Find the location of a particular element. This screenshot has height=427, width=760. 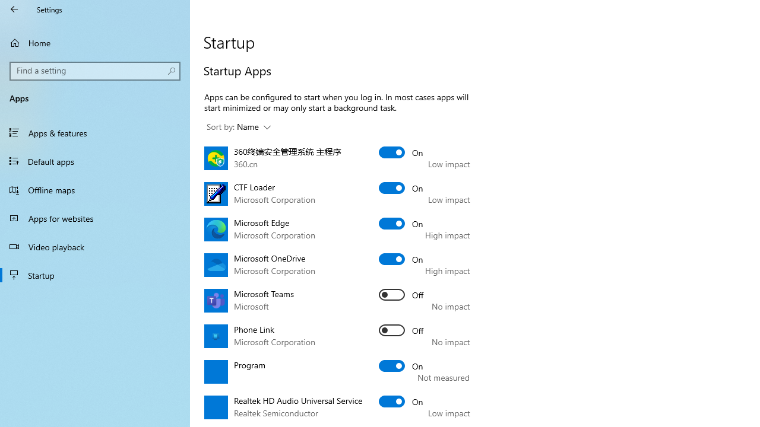

Offline maps is located at coordinates (95, 190).